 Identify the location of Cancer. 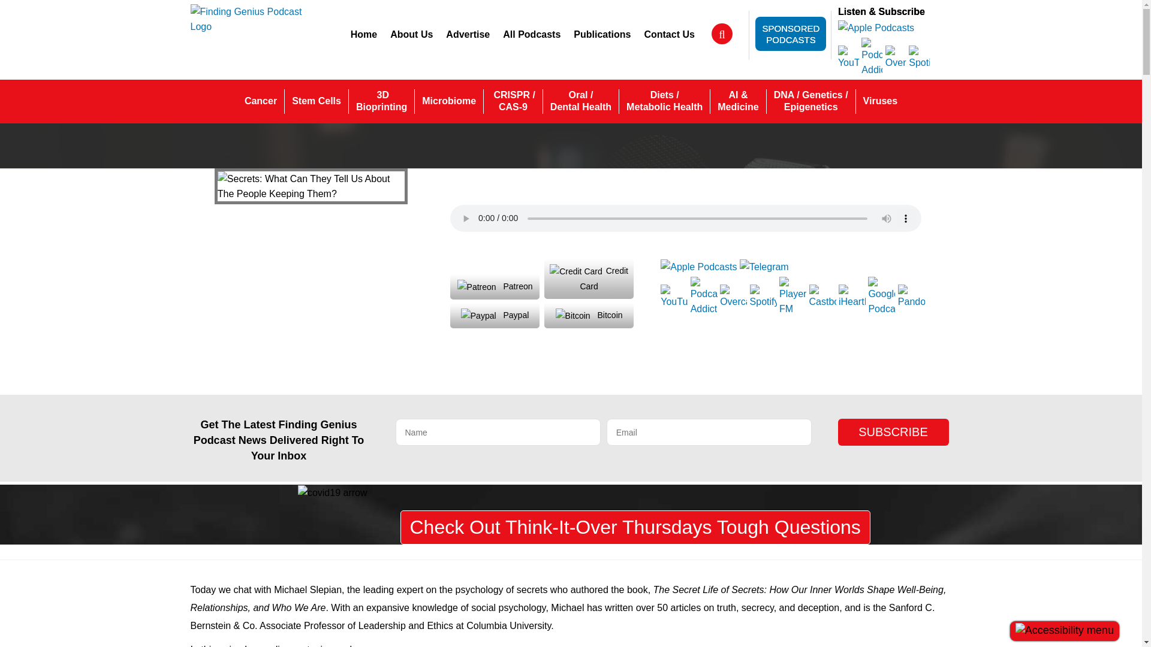
(790, 34).